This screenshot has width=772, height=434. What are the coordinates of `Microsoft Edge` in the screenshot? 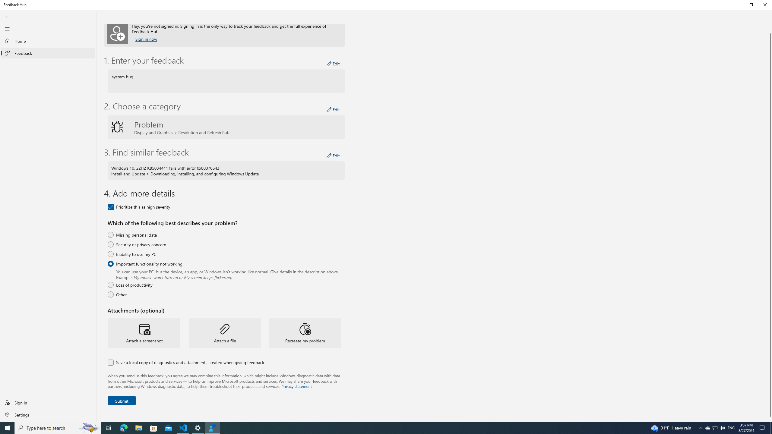 It's located at (58, 428).